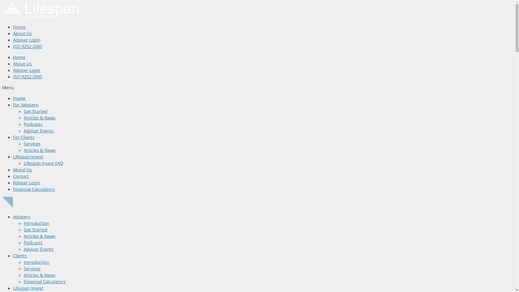  Describe the element at coordinates (26, 70) in the screenshot. I see `Adviser Login` at that location.